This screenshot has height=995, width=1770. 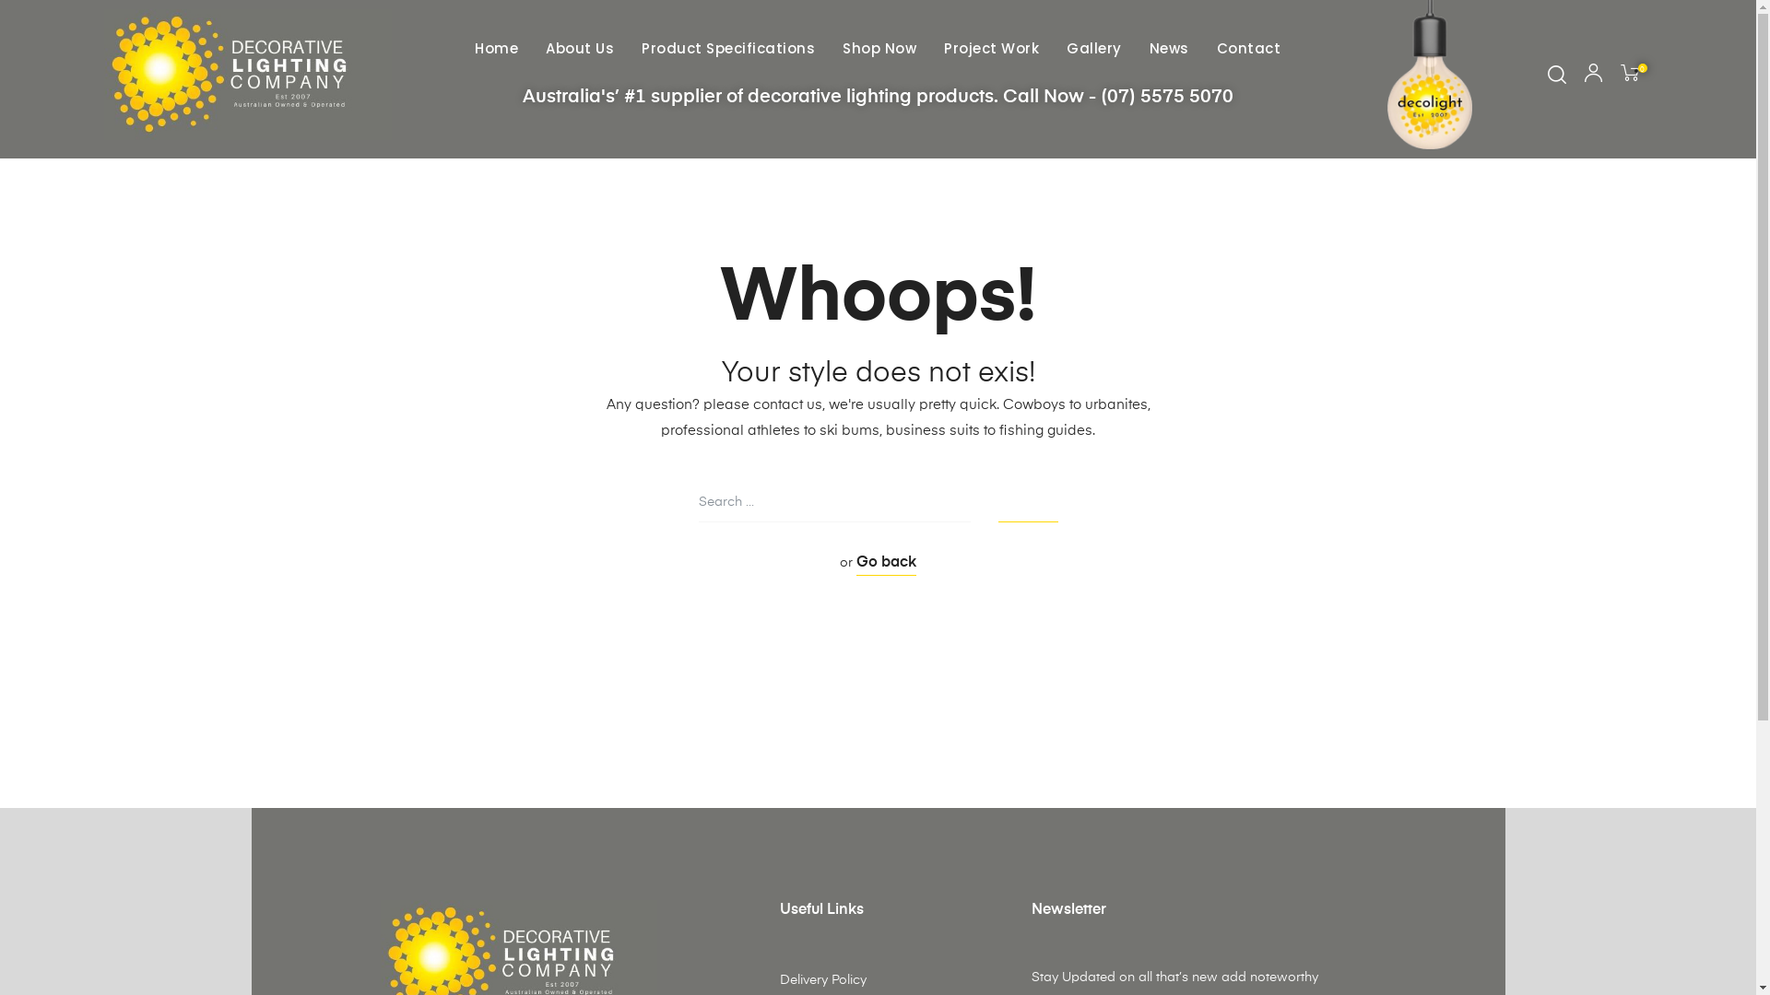 I want to click on Go back, so click(x=887, y=566).